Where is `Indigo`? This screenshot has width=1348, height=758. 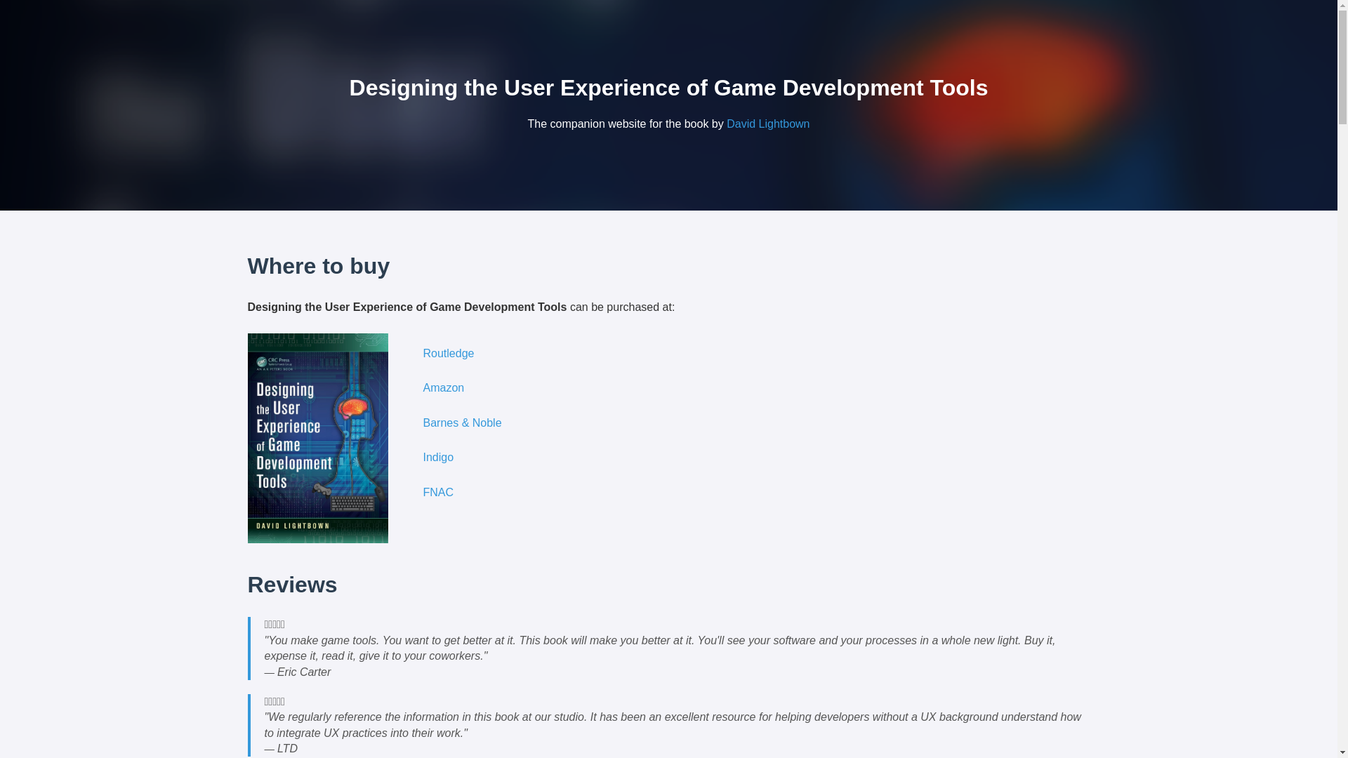 Indigo is located at coordinates (438, 456).